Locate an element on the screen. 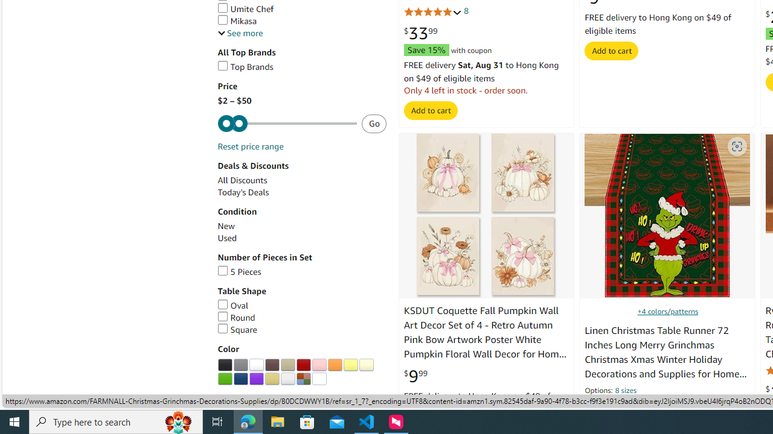 The height and width of the screenshot is (434, 773). AutomationID: p_n_feature_twenty_browse-bin/3254110011 is located at coordinates (256, 379).